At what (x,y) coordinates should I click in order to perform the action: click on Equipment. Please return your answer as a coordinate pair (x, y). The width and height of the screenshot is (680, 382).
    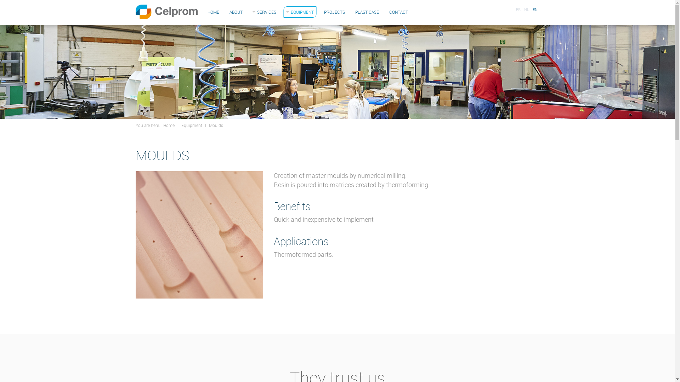
    Looking at the image, I should click on (192, 125).